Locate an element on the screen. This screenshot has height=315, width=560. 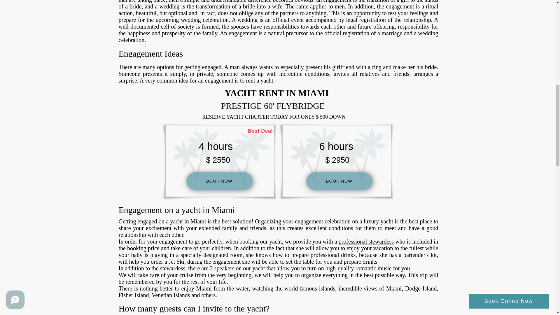
professional stewardess is located at coordinates (366, 242).